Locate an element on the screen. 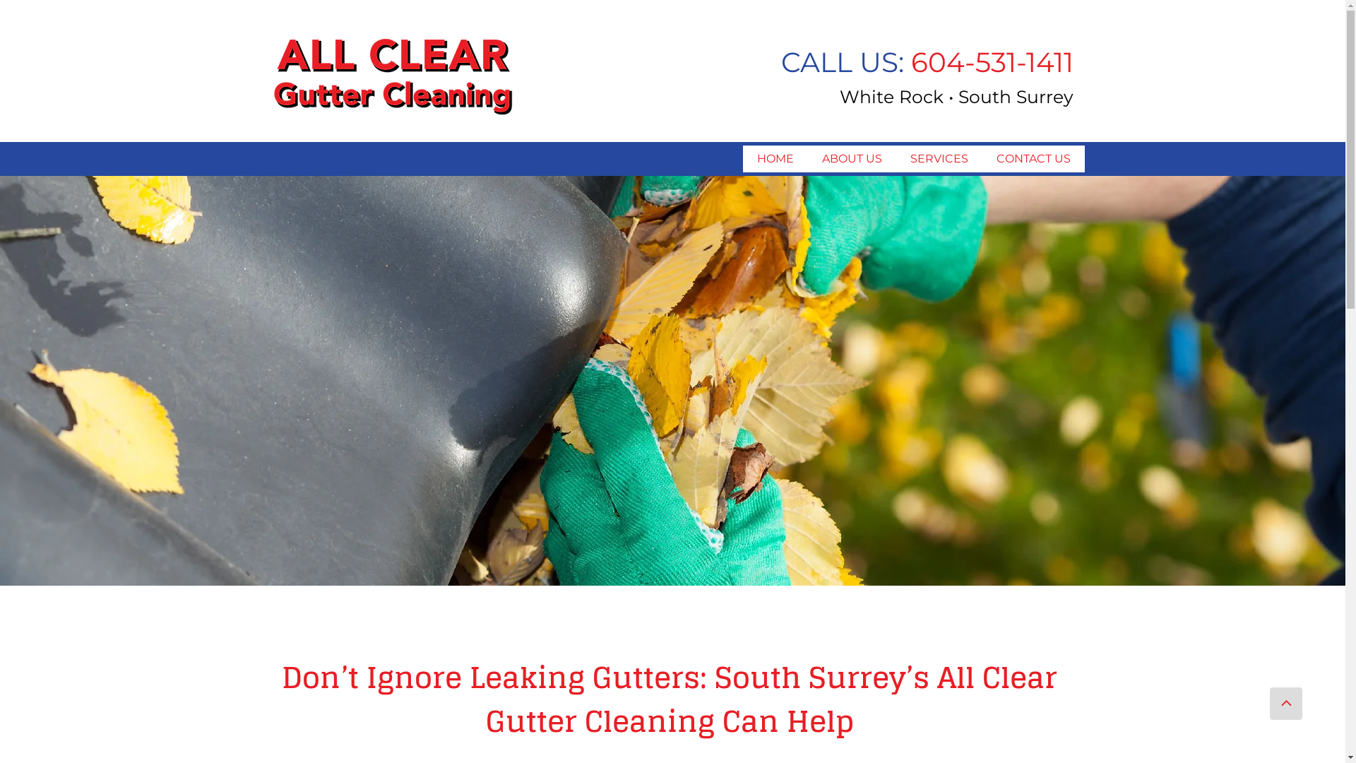  604-531-1411 is located at coordinates (992, 69).